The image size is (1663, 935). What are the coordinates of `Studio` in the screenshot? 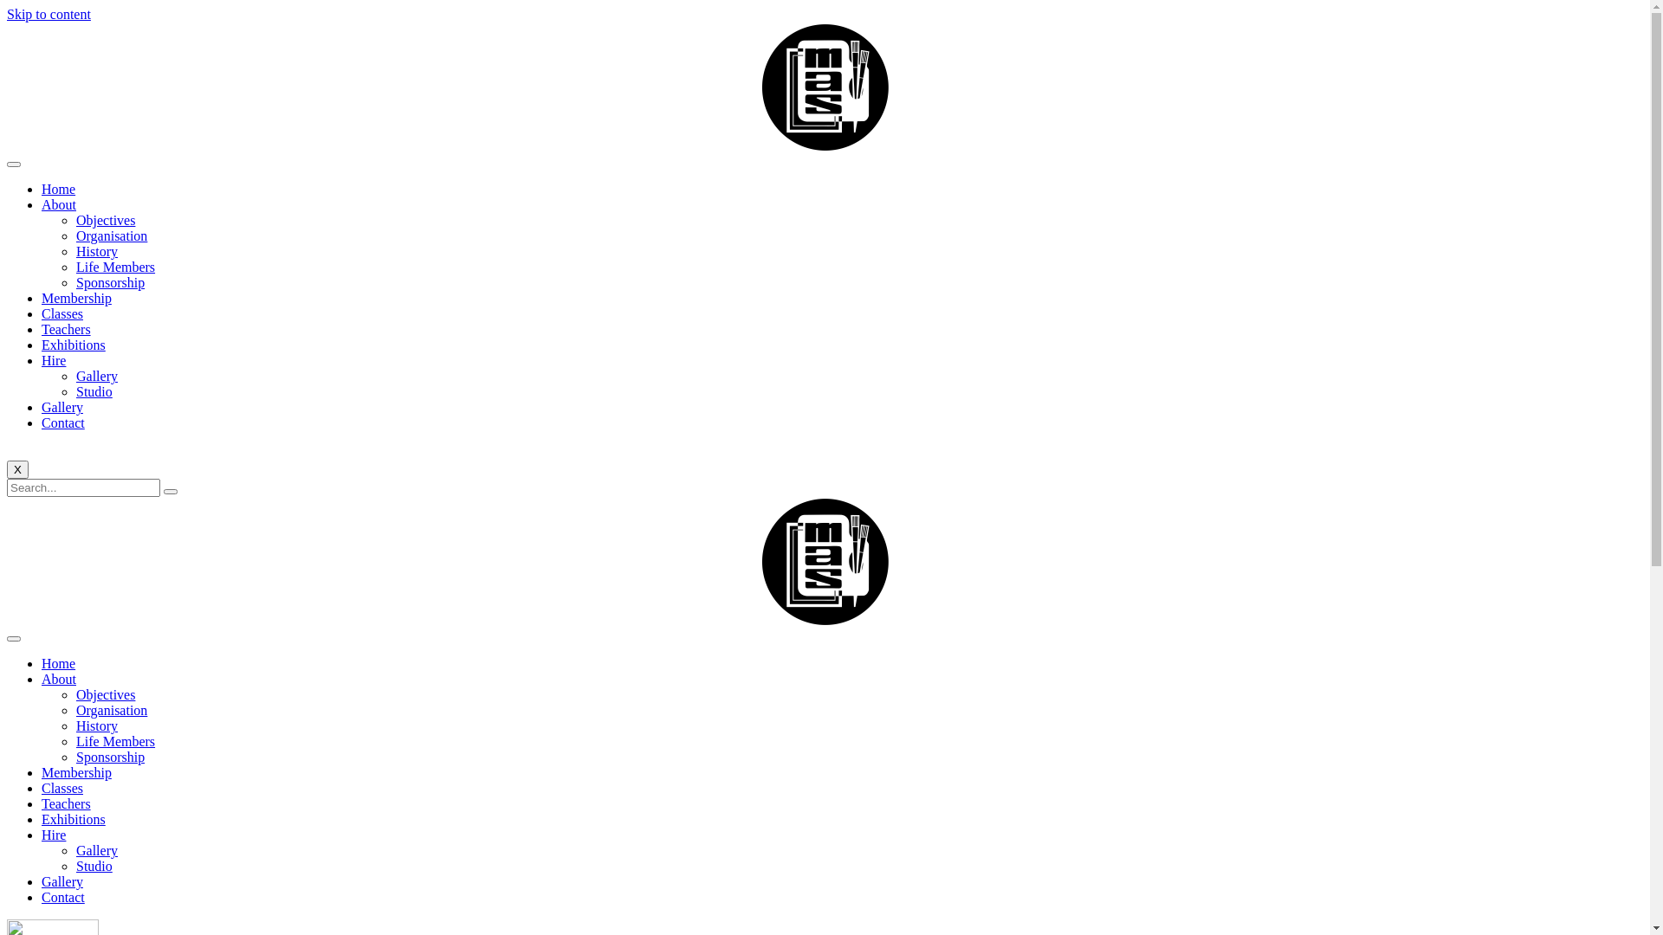 It's located at (94, 391).